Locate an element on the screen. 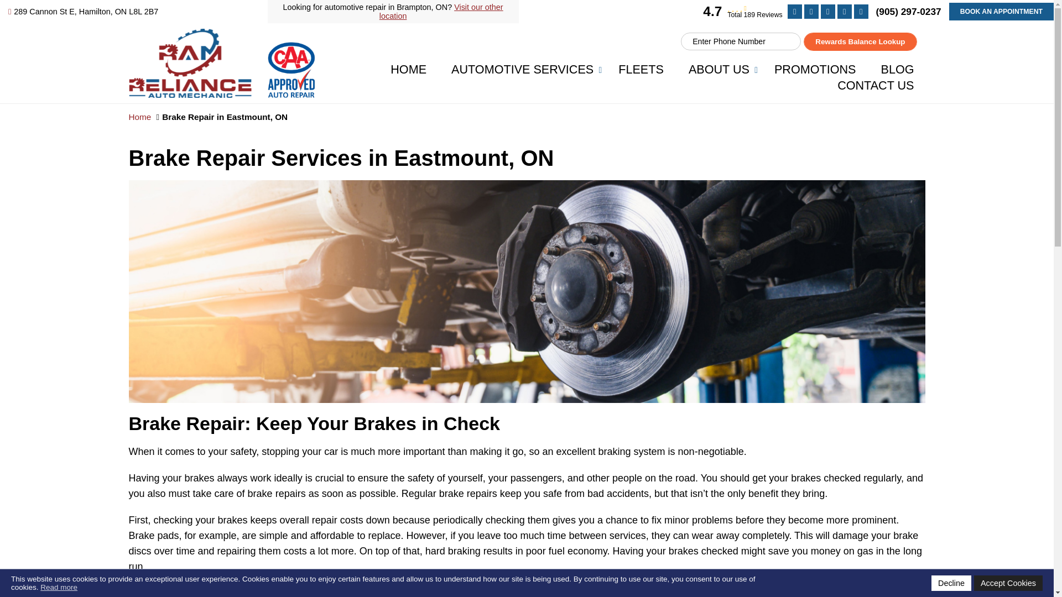  Visit our other location is located at coordinates (441, 11).